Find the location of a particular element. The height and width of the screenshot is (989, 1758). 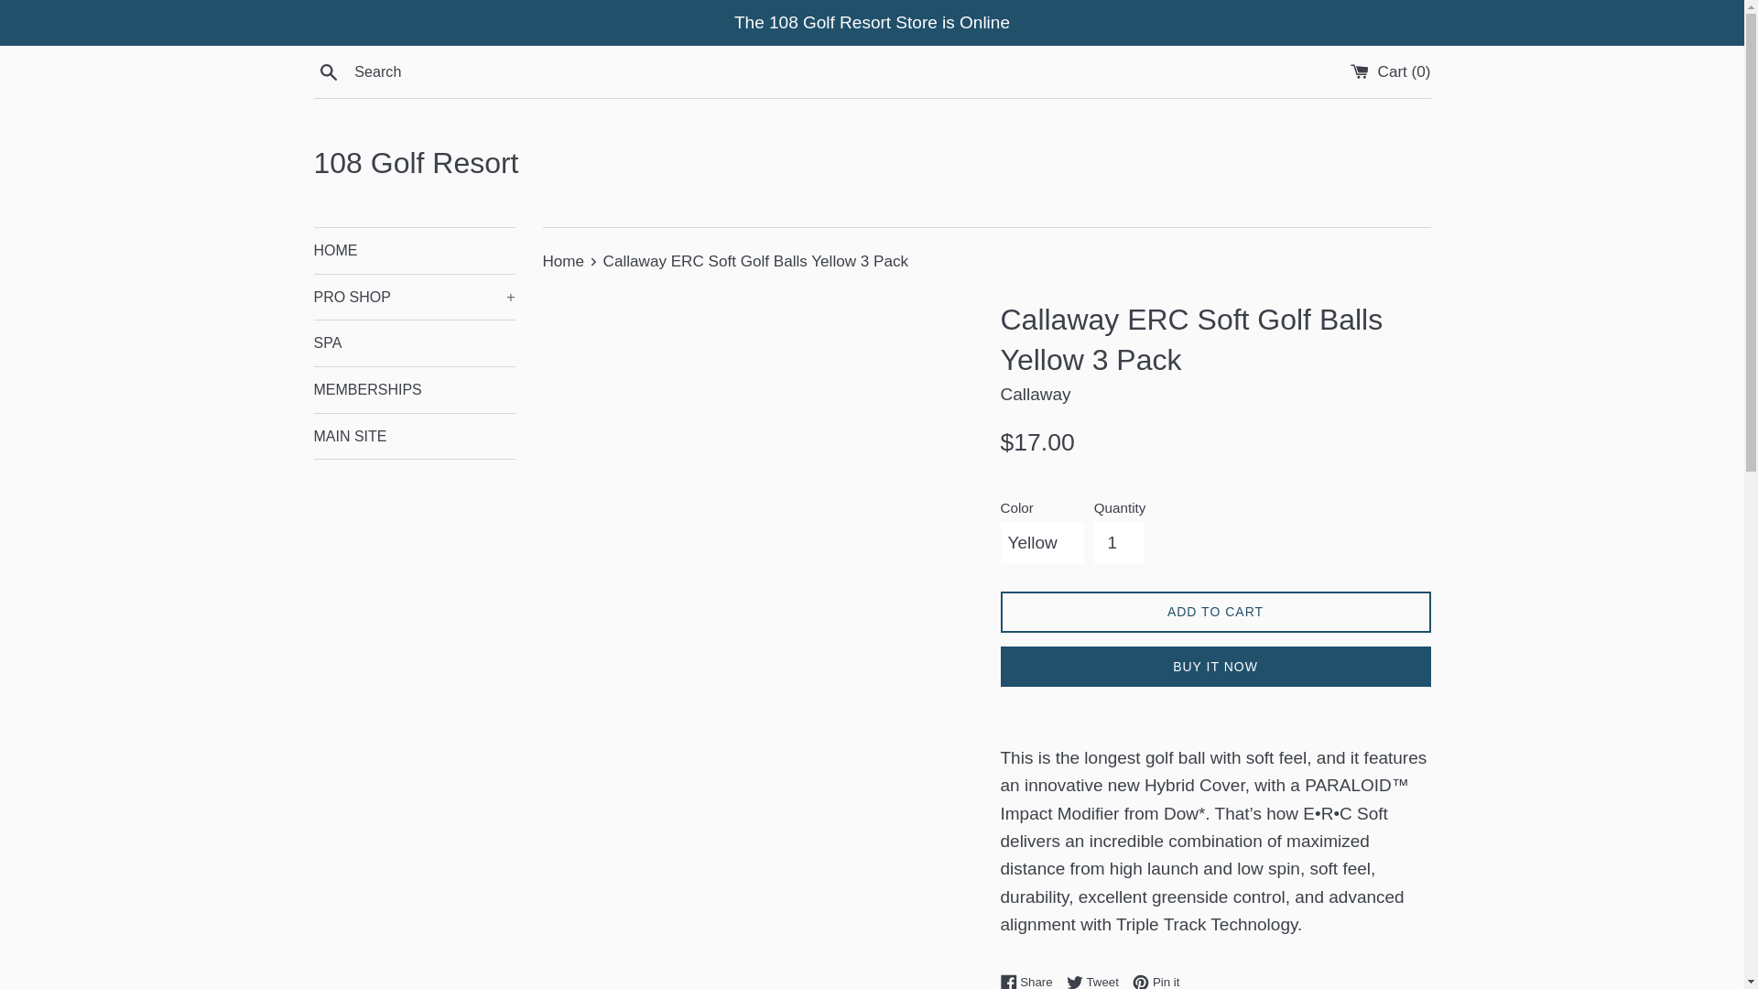

MEMBERSHIPS is located at coordinates (414, 390).